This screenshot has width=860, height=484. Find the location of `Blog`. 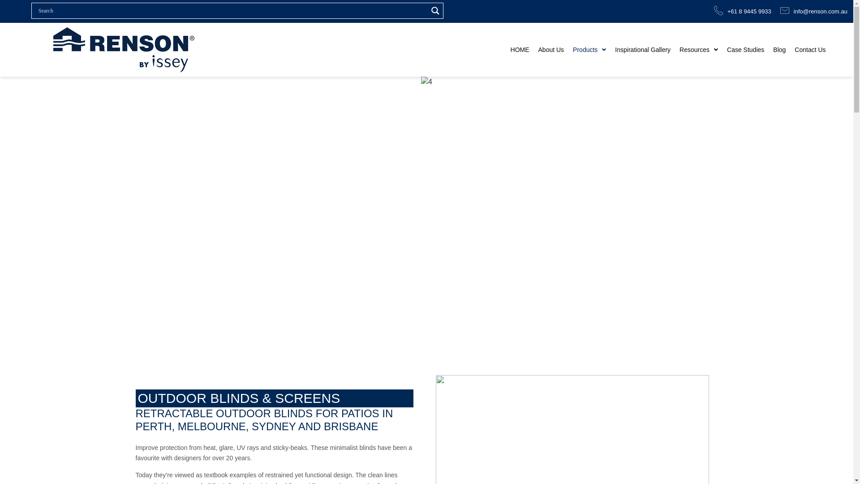

Blog is located at coordinates (779, 49).